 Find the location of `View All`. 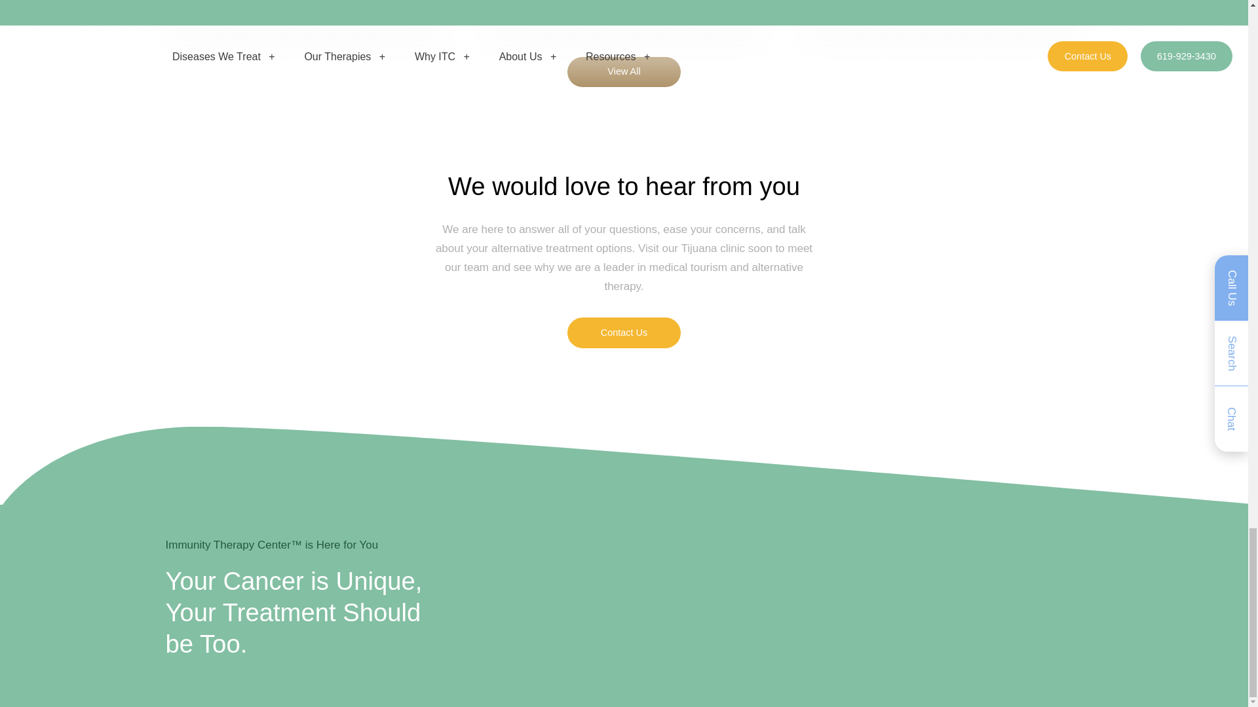

View All is located at coordinates (624, 72).